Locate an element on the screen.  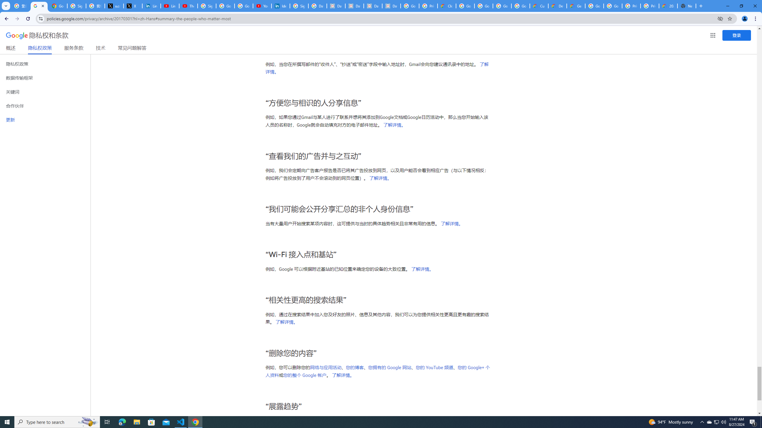
Cloud Data Processing Addendum | Google Cloud is located at coordinates (447, 6).